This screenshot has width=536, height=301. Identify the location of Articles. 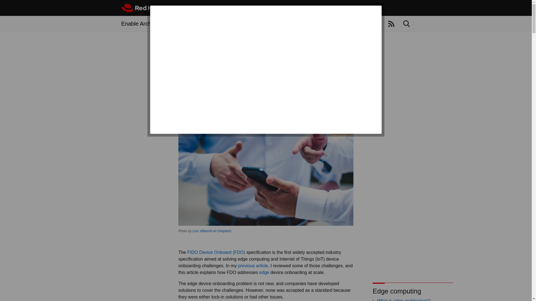
(186, 23).